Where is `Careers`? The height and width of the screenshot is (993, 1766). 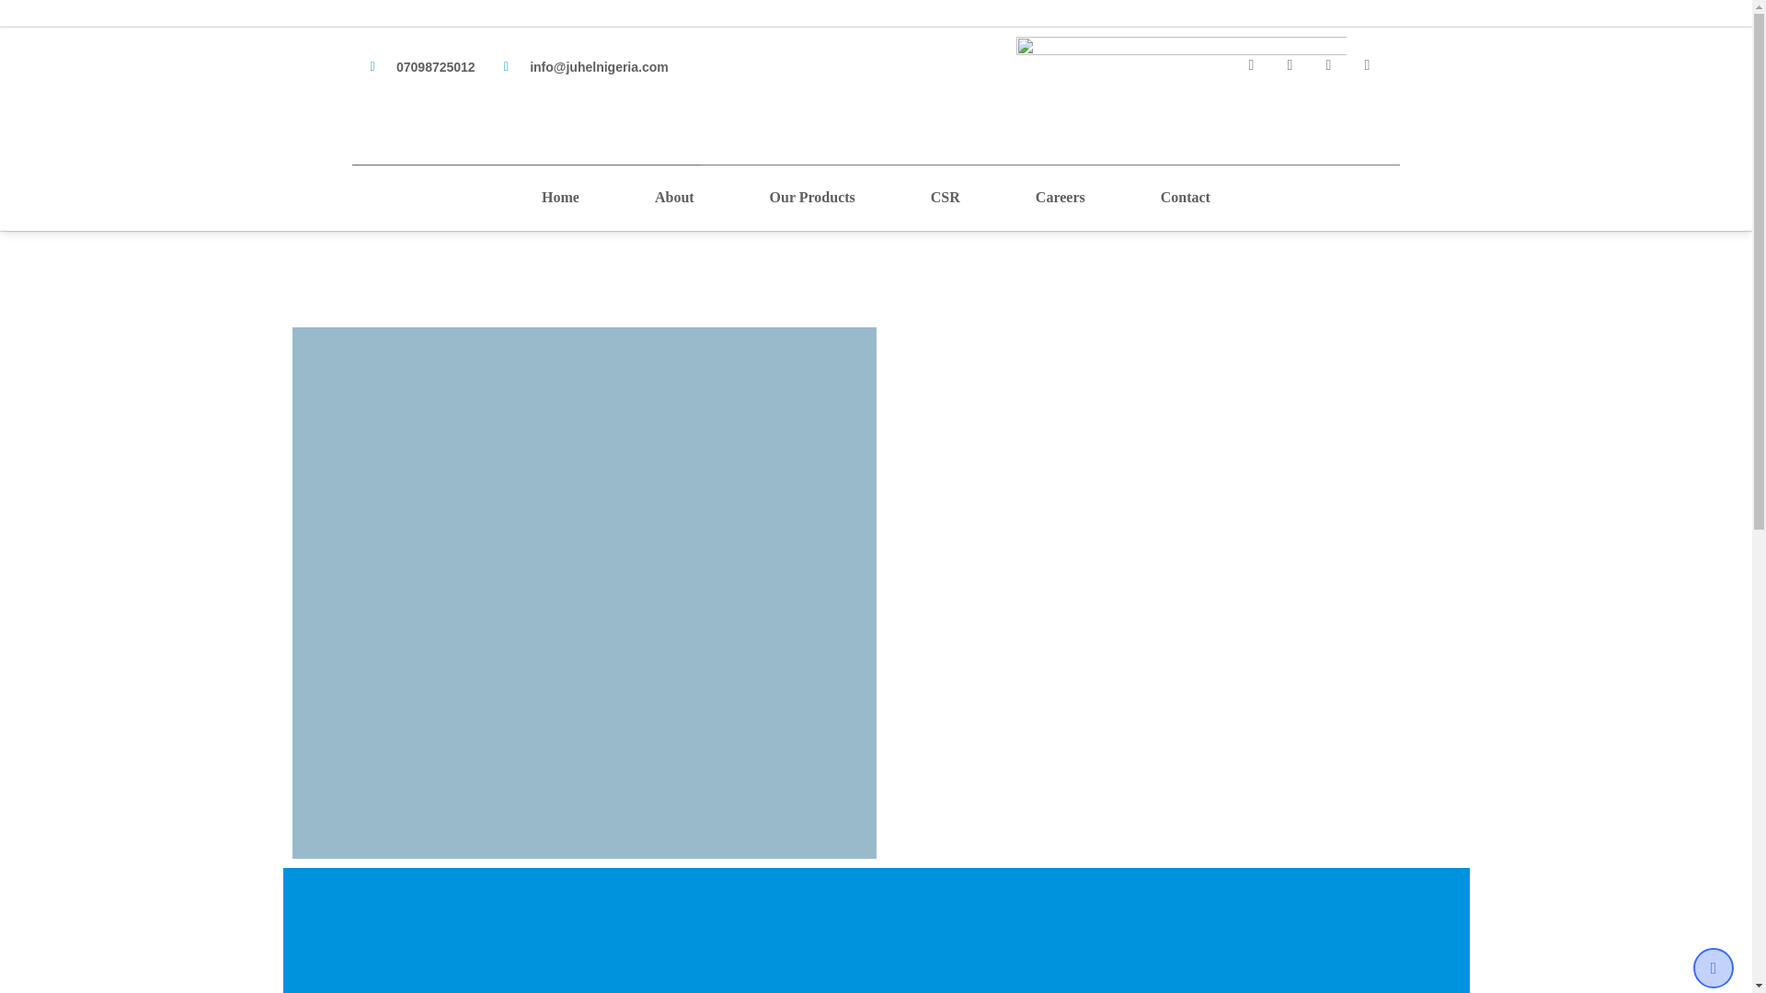 Careers is located at coordinates (1203, 39).